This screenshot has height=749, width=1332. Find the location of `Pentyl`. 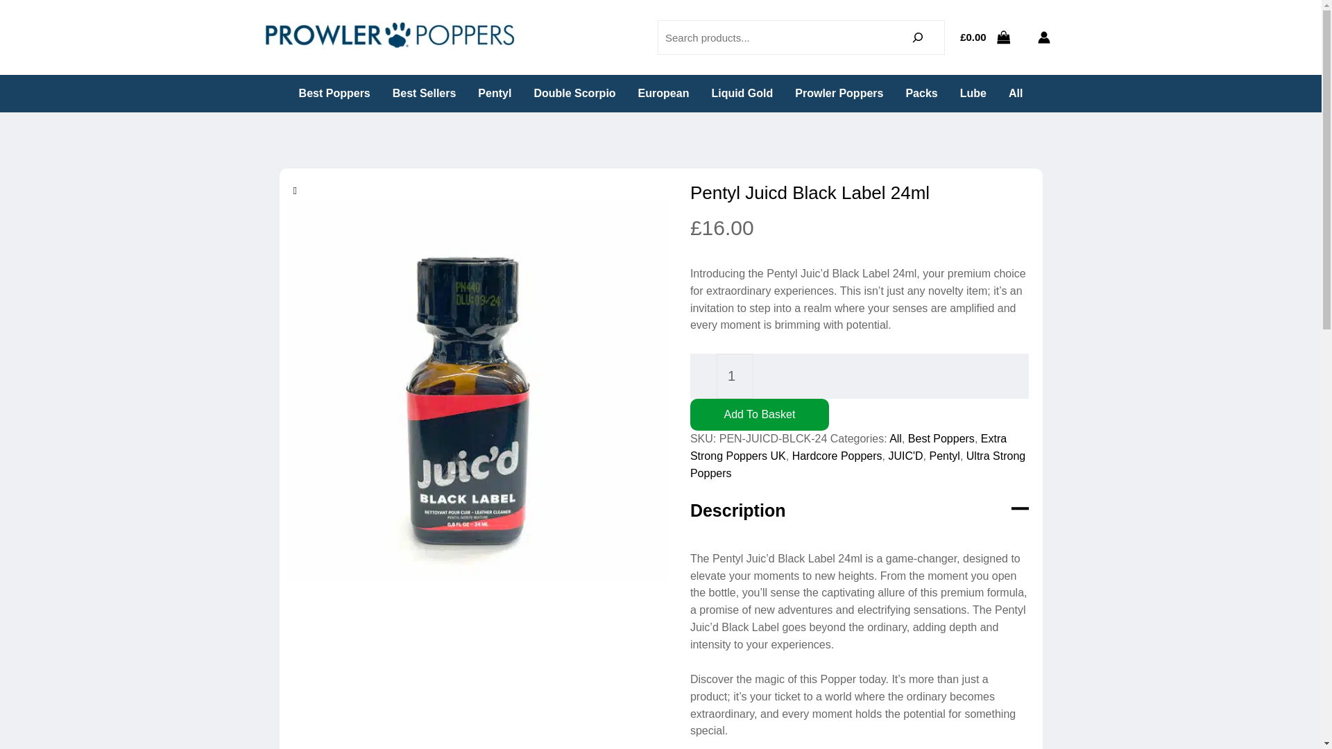

Pentyl is located at coordinates (494, 94).